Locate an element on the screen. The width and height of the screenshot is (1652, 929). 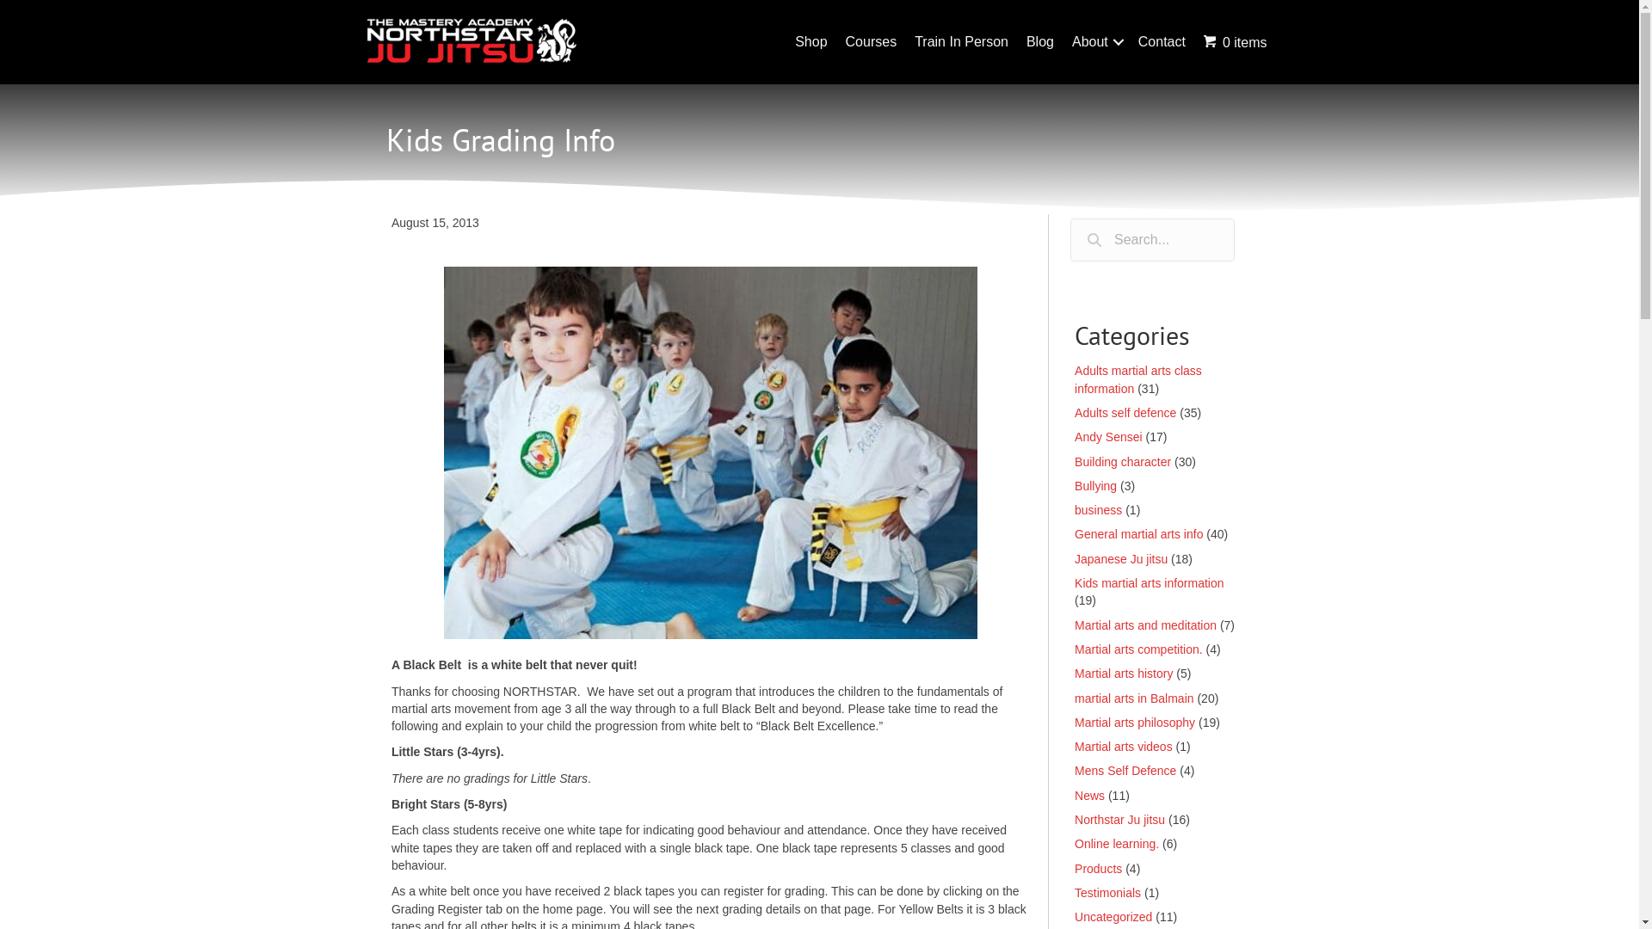
0 items is located at coordinates (1236, 42).